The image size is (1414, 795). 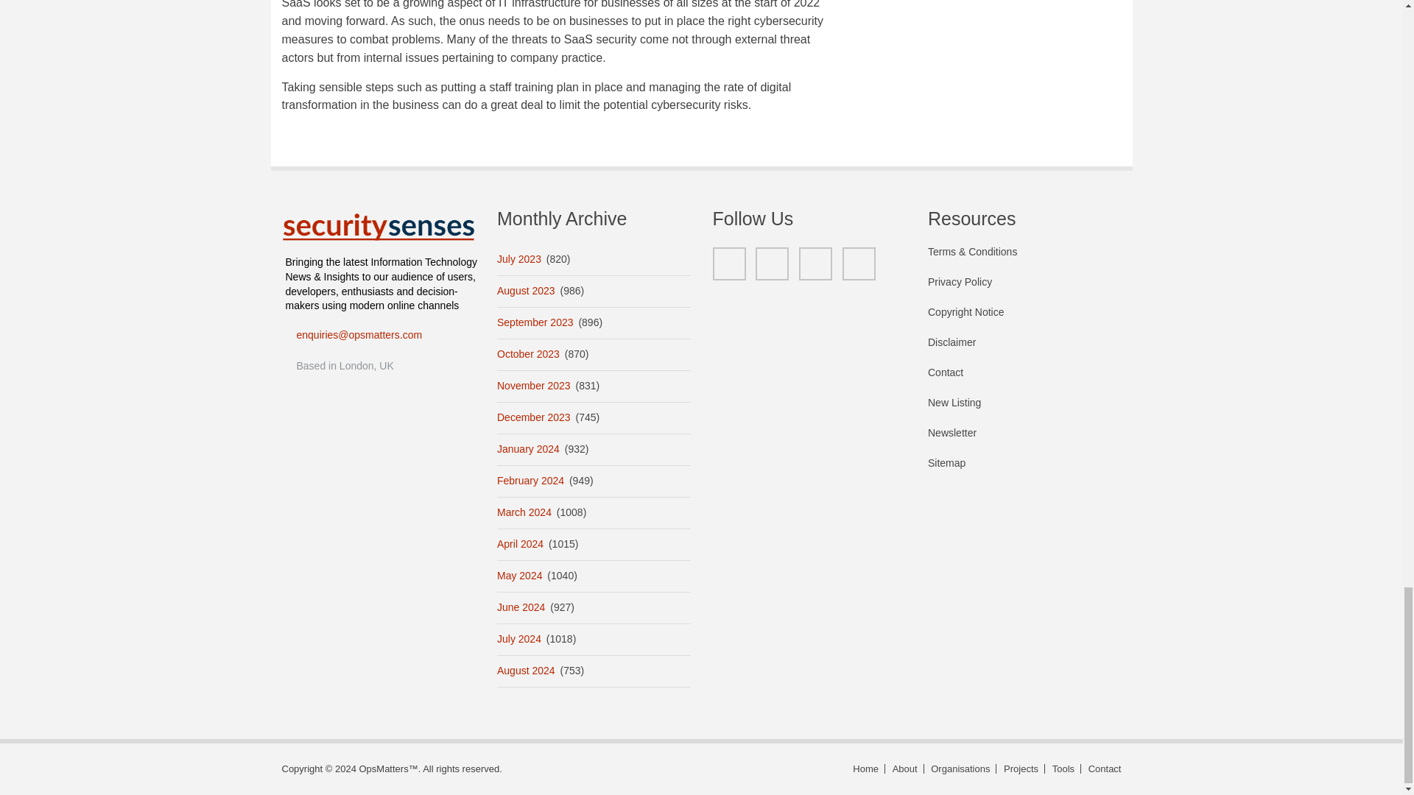 I want to click on Home, so click(x=379, y=227).